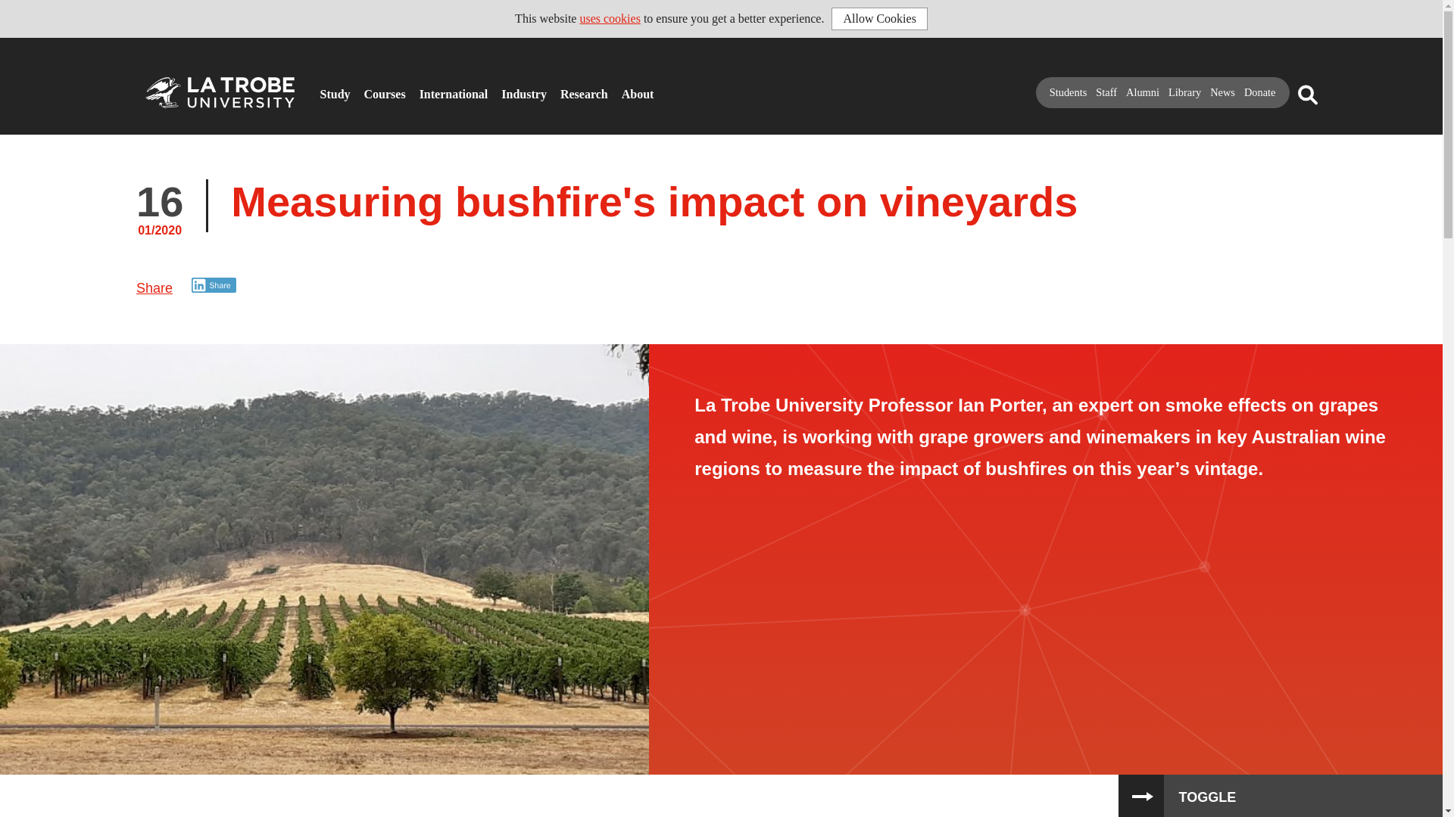  What do you see at coordinates (1184, 92) in the screenshot?
I see `Library` at bounding box center [1184, 92].